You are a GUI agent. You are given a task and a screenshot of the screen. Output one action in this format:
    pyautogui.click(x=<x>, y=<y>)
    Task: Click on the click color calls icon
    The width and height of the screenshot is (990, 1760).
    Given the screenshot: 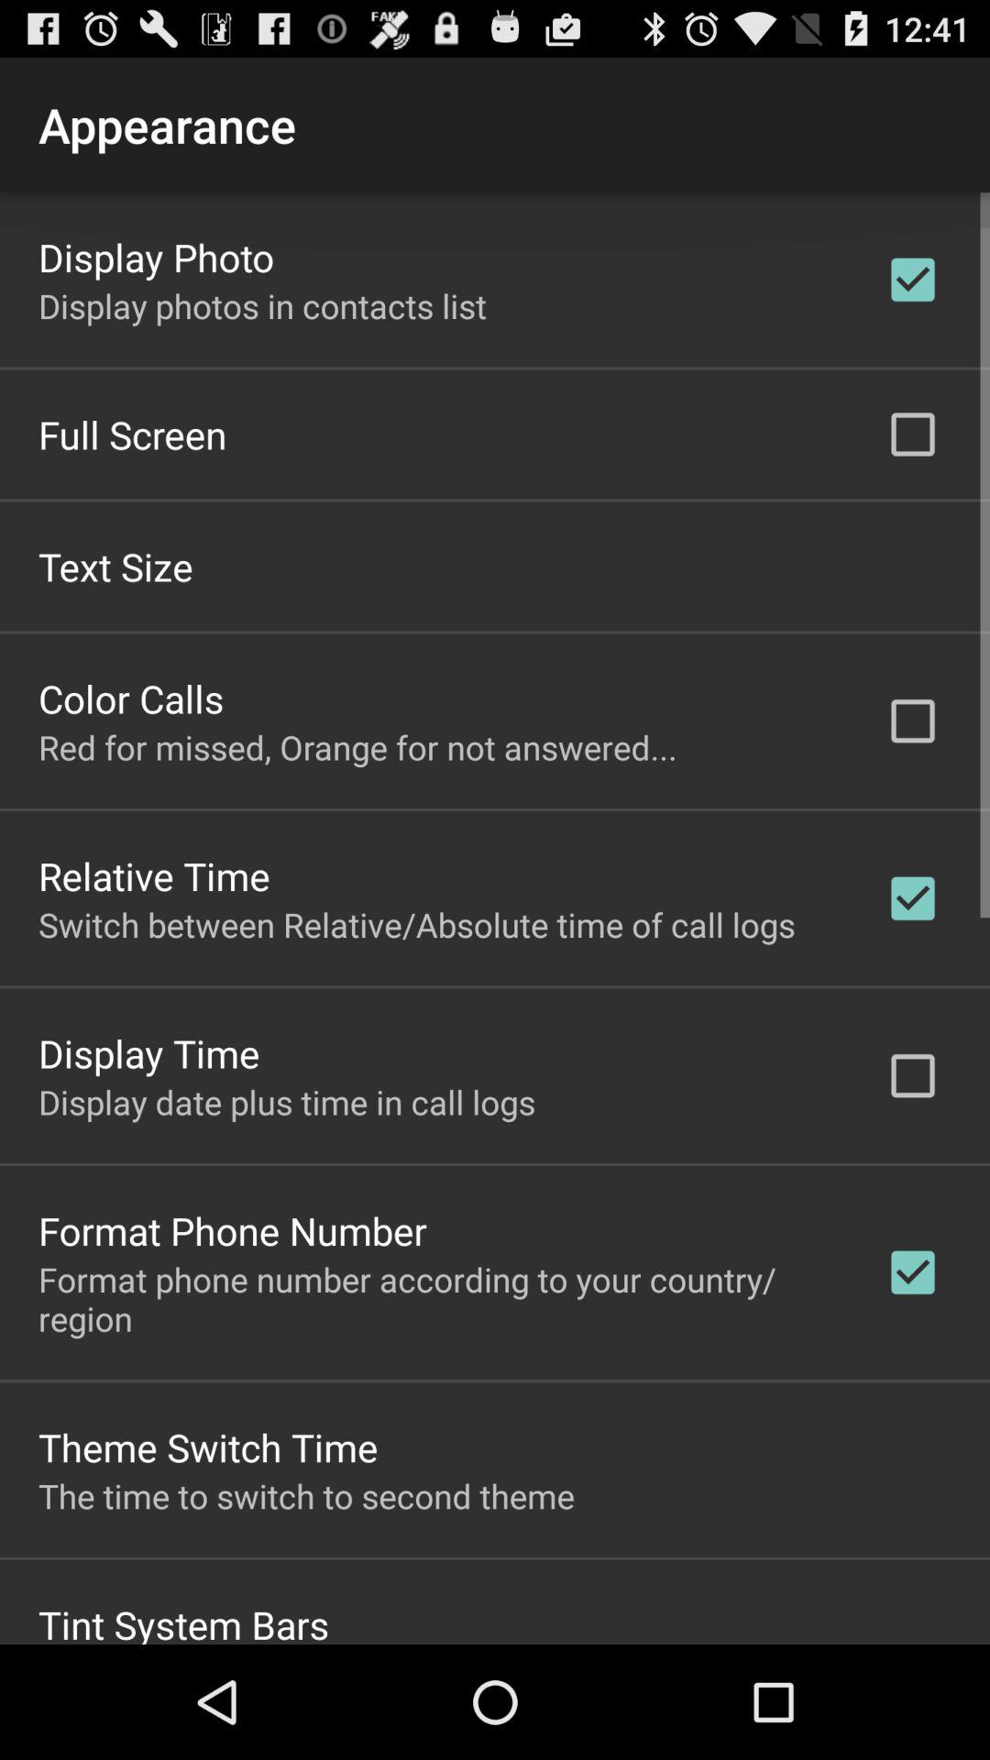 What is the action you would take?
    pyautogui.click(x=131, y=697)
    